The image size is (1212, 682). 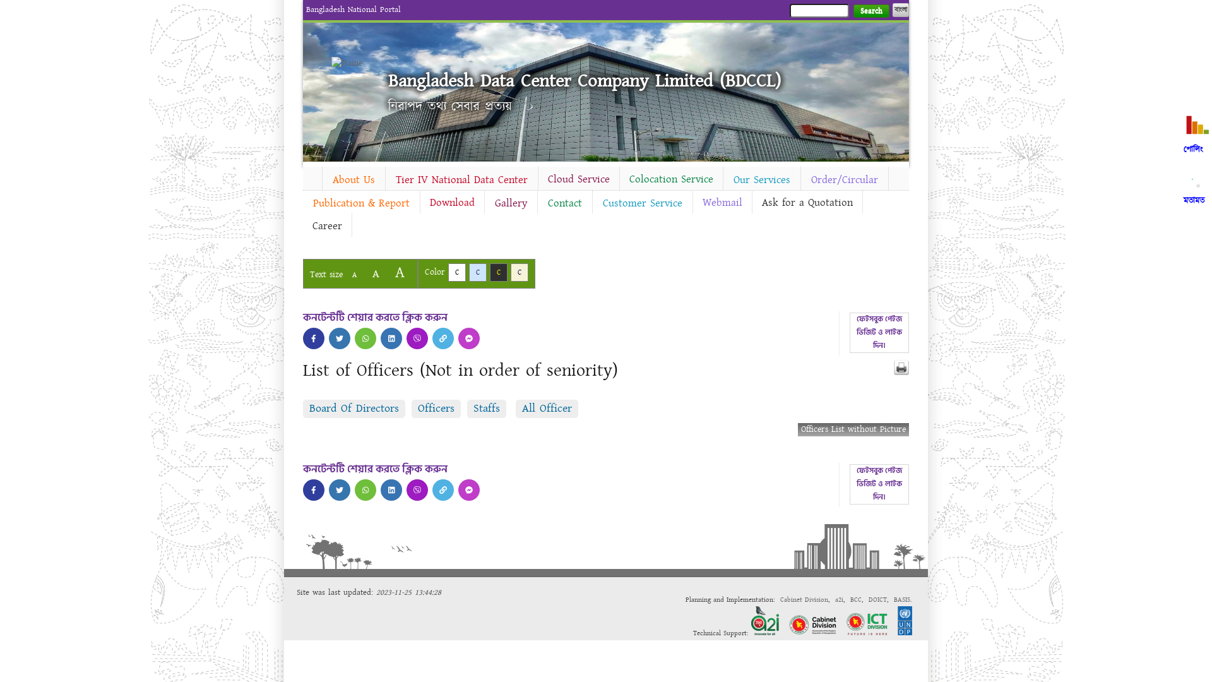 What do you see at coordinates (547, 408) in the screenshot?
I see `All Officer` at bounding box center [547, 408].